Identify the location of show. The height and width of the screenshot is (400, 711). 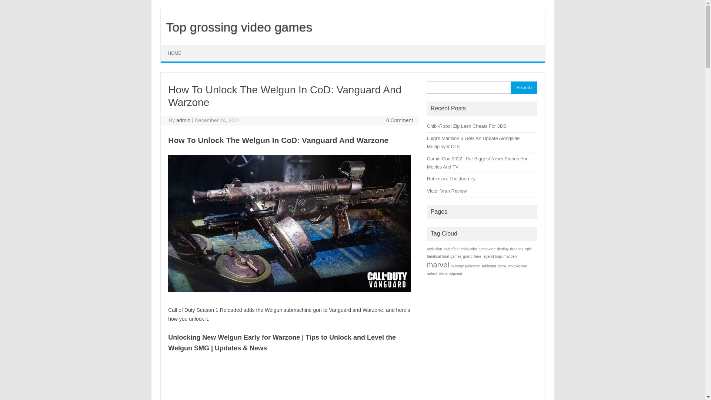
(502, 266).